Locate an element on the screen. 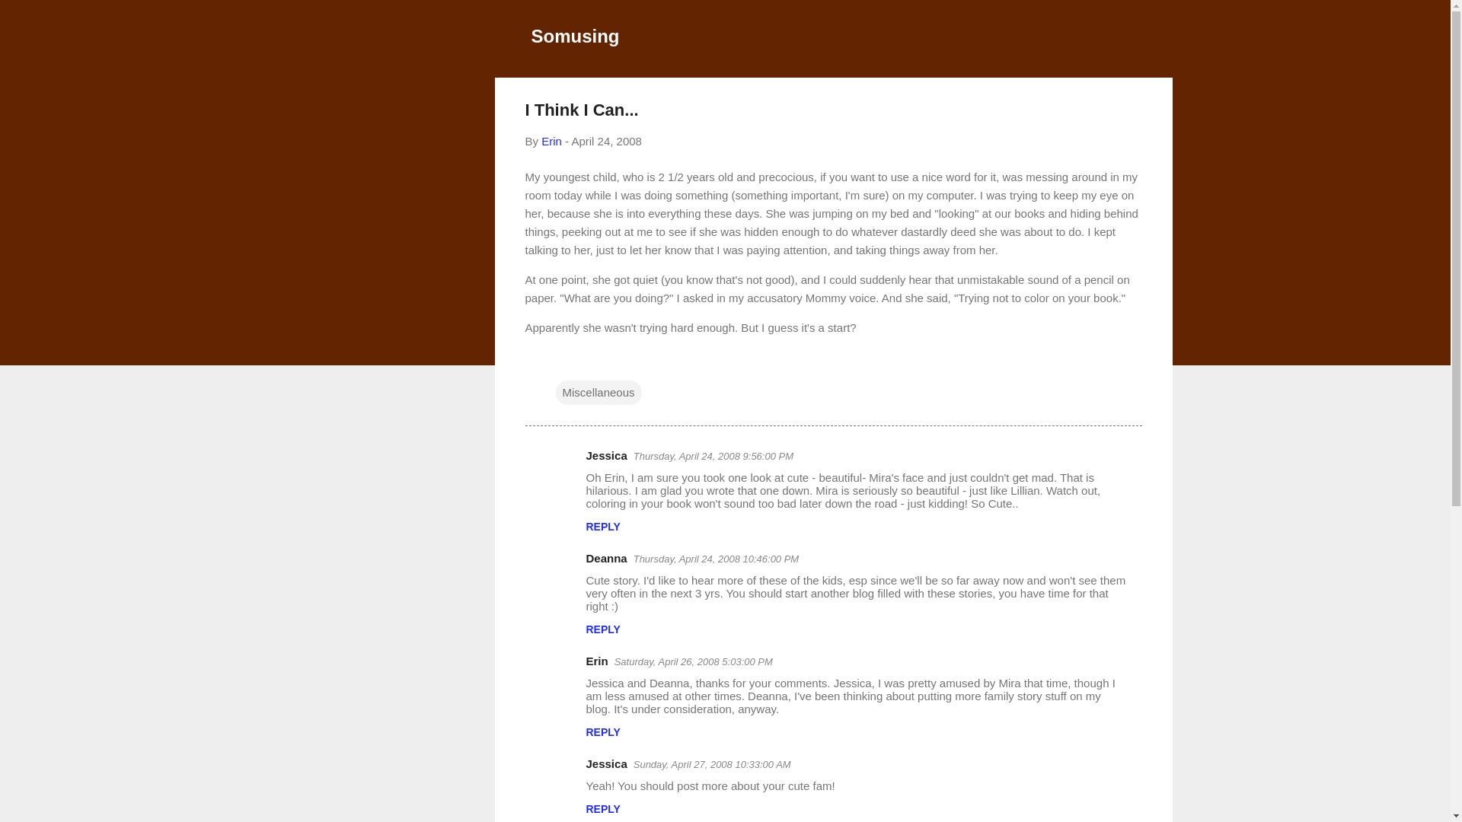 The width and height of the screenshot is (1462, 822). permanent link is located at coordinates (606, 142).